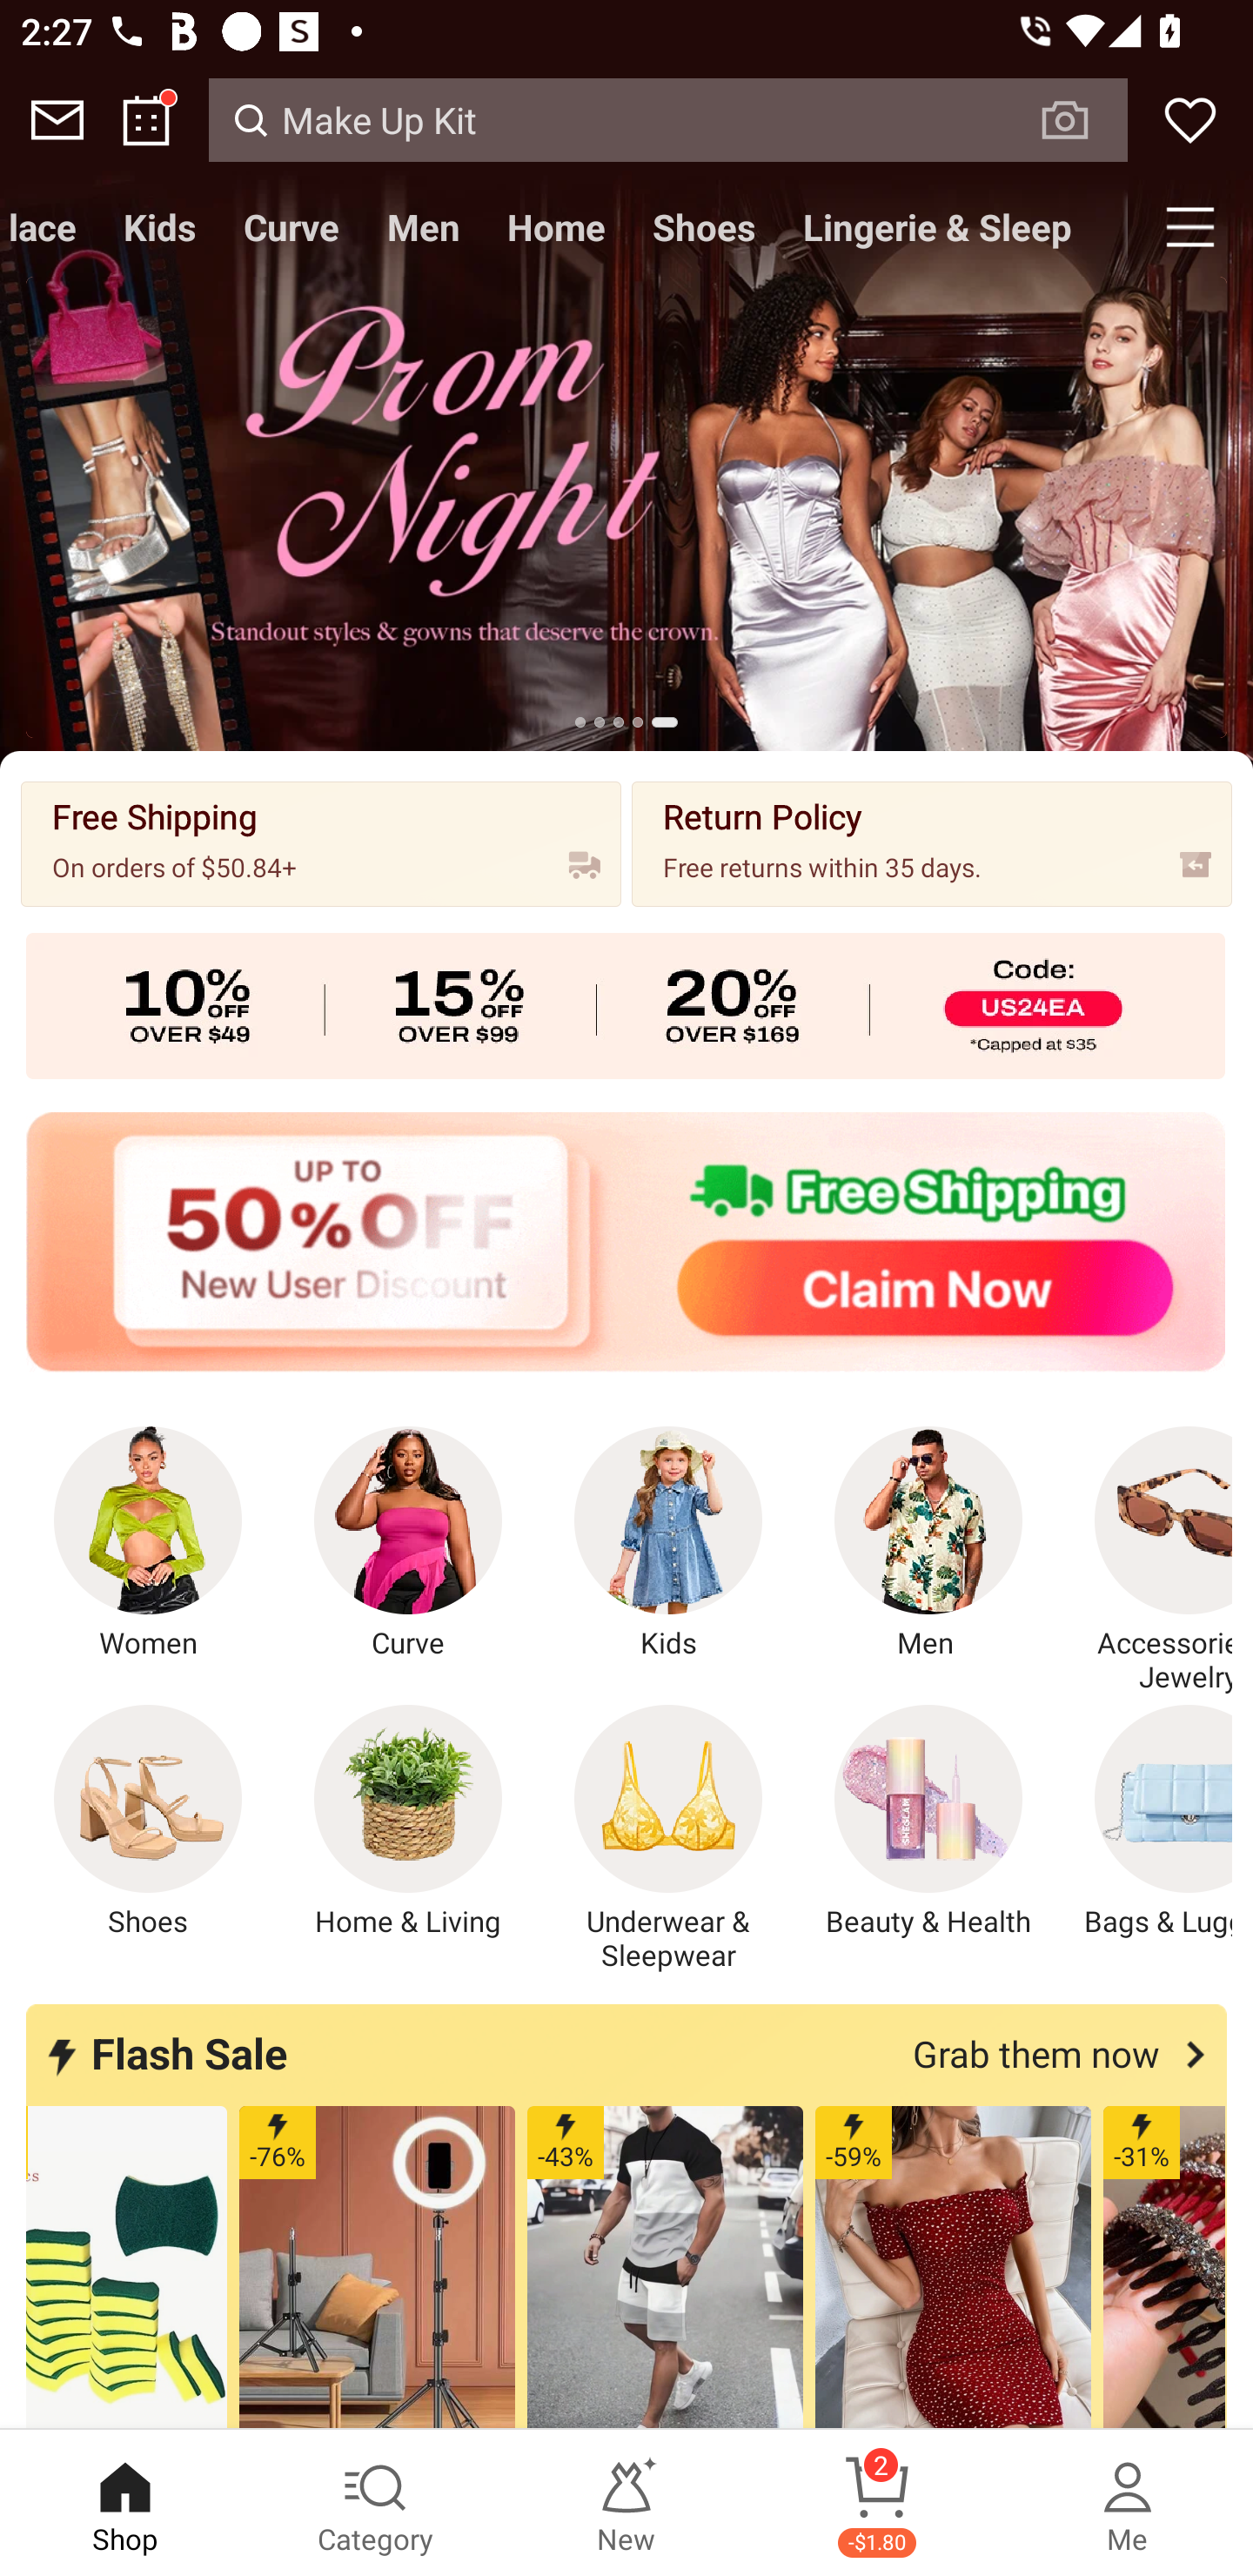 The image size is (1253, 2576). Describe the element at coordinates (408, 1544) in the screenshot. I see `Curve` at that location.